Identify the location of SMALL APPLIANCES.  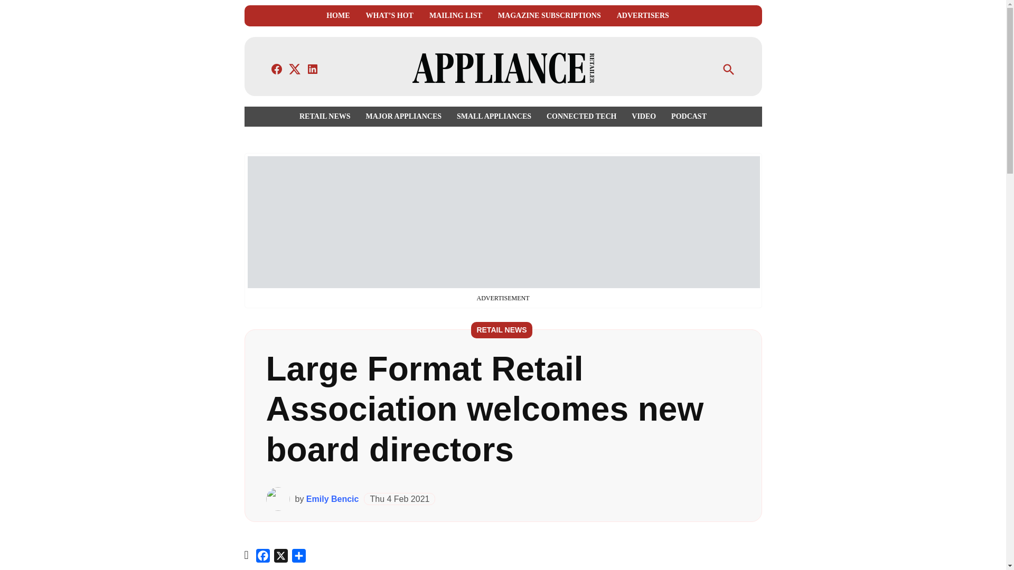
(493, 116).